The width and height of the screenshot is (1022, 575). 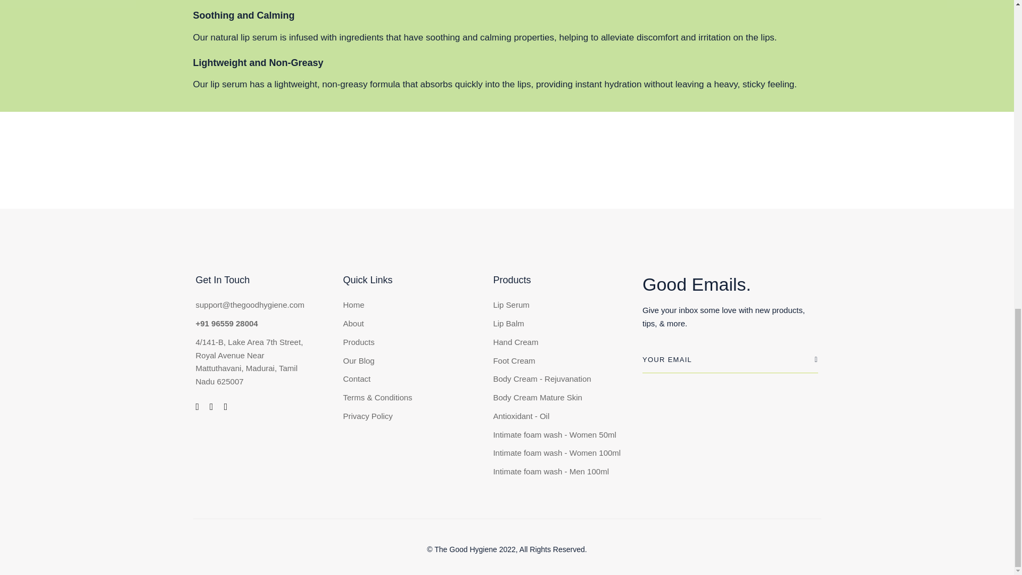 I want to click on Lip Serum, so click(x=511, y=305).